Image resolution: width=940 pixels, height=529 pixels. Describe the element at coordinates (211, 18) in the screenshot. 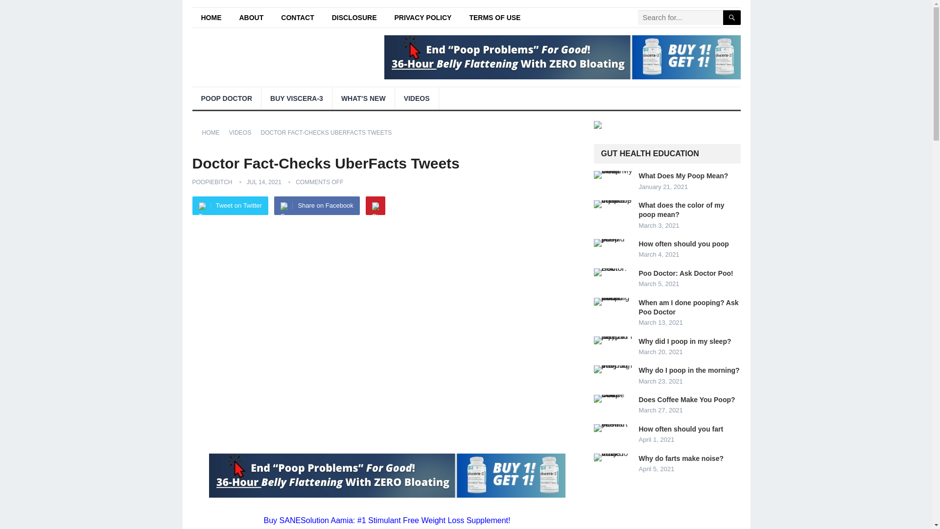

I see `HOME` at that location.